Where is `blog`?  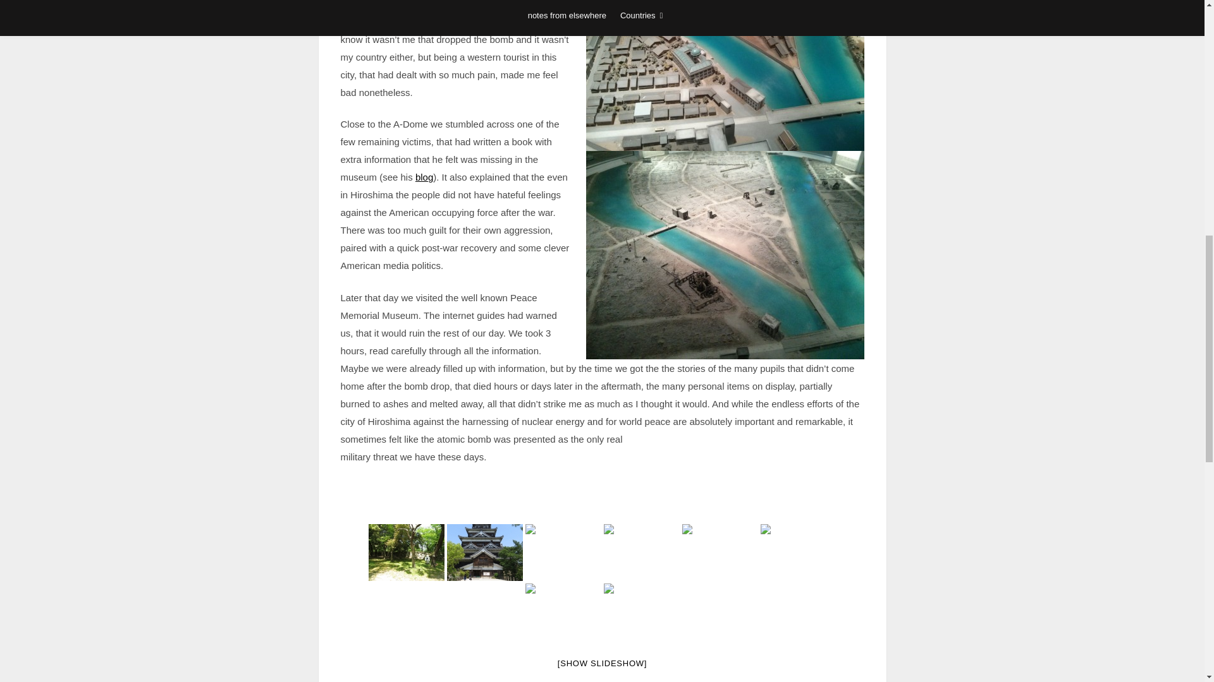 blog is located at coordinates (424, 177).